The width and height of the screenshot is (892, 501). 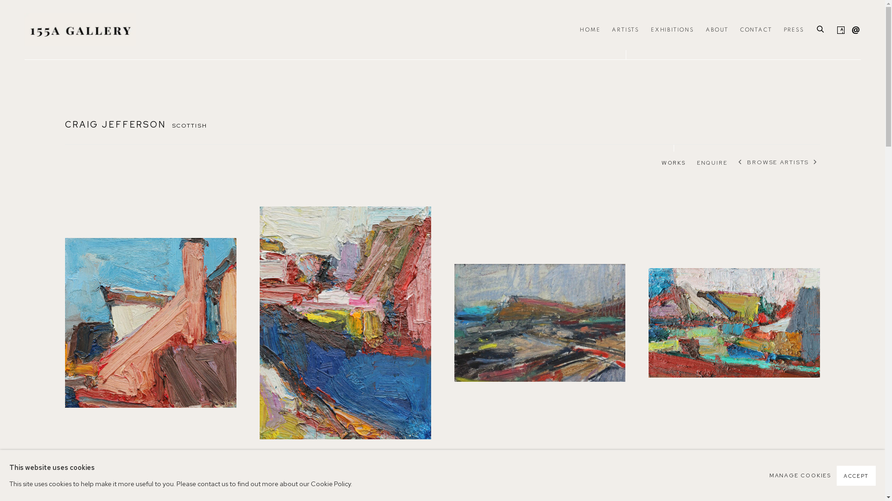 What do you see at coordinates (816, 162) in the screenshot?
I see `NEXT ARTIST` at bounding box center [816, 162].